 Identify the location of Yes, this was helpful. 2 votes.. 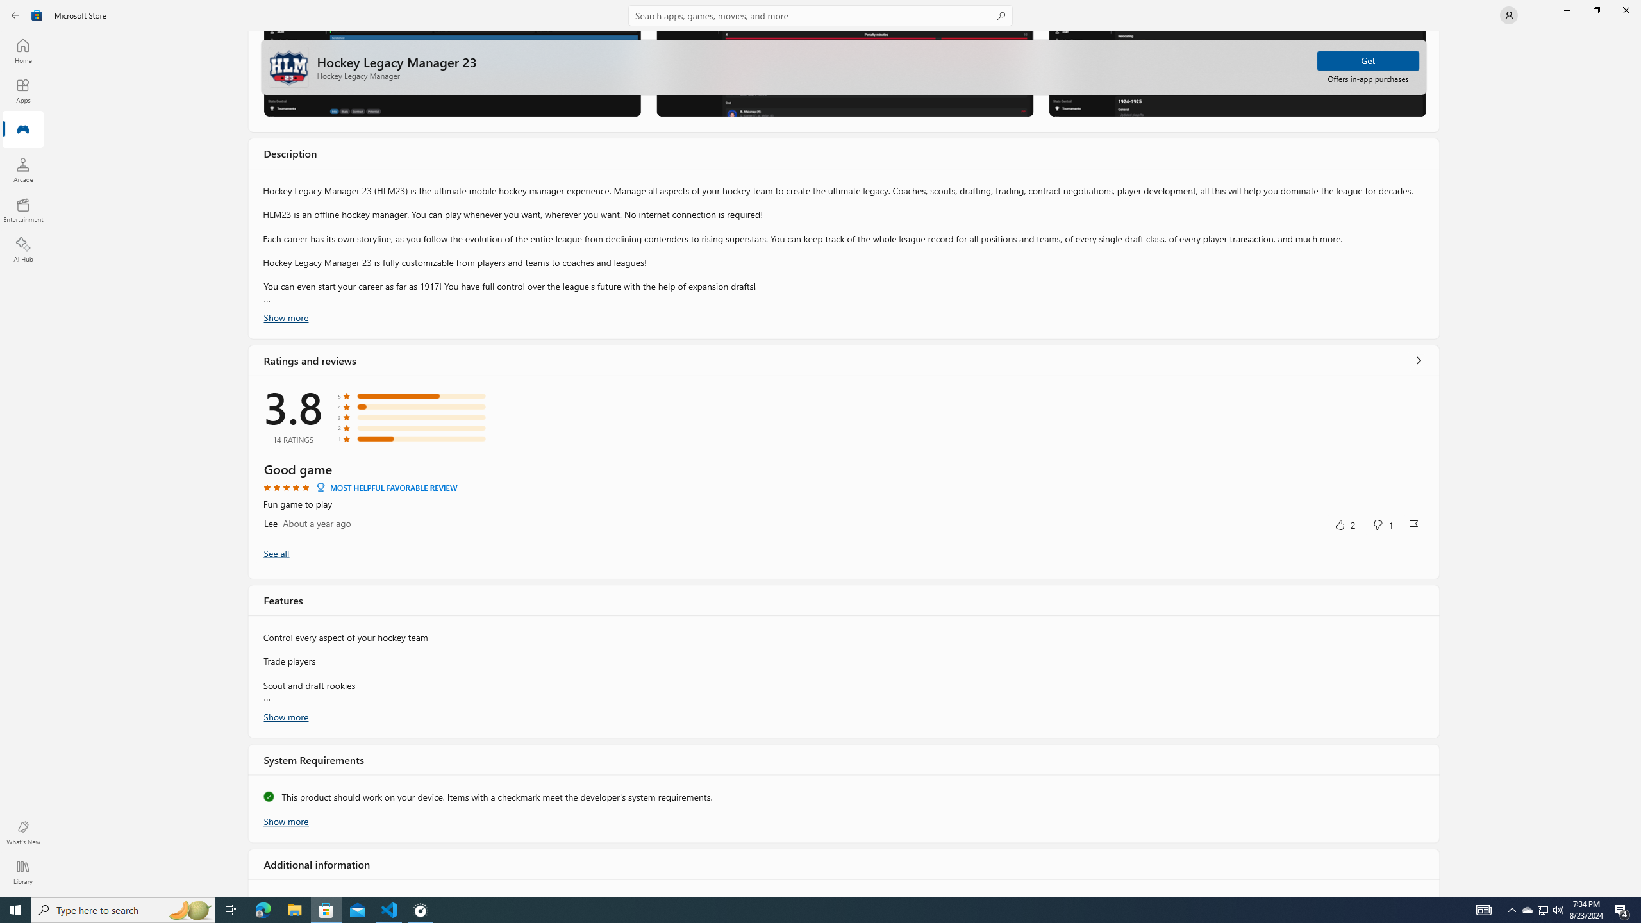
(1345, 524).